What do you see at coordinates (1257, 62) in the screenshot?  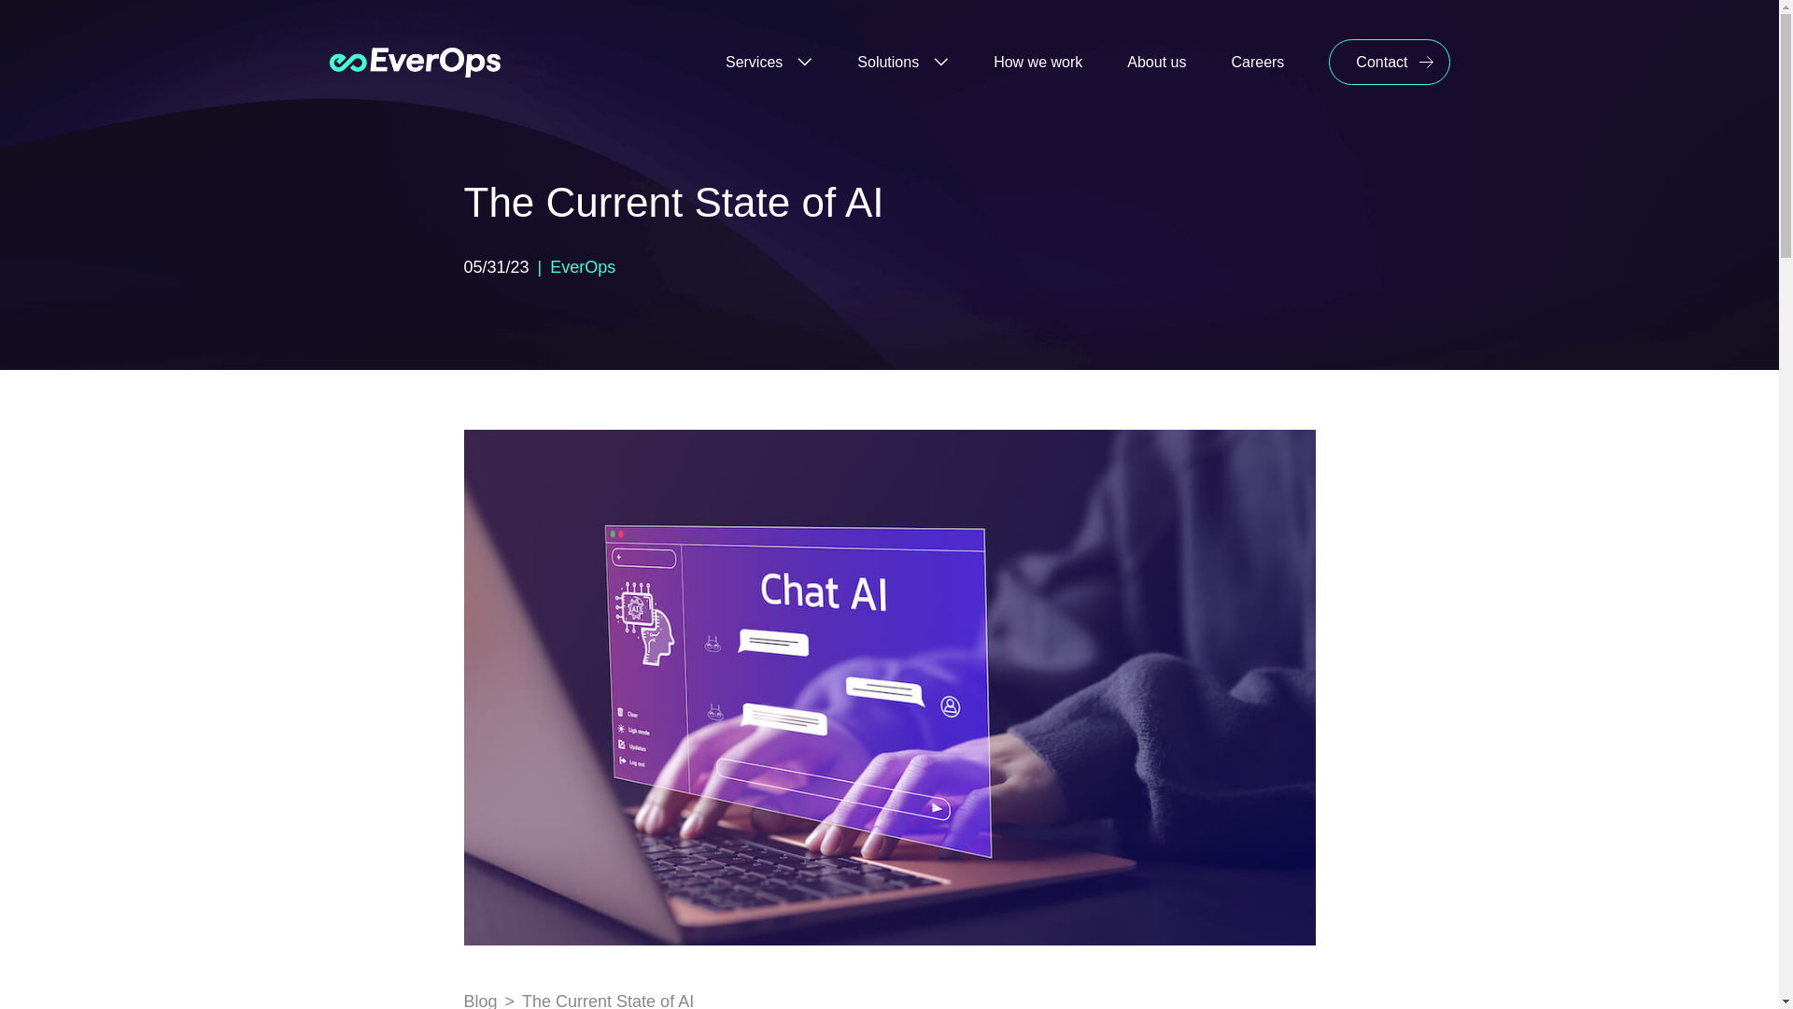 I see `Careers` at bounding box center [1257, 62].